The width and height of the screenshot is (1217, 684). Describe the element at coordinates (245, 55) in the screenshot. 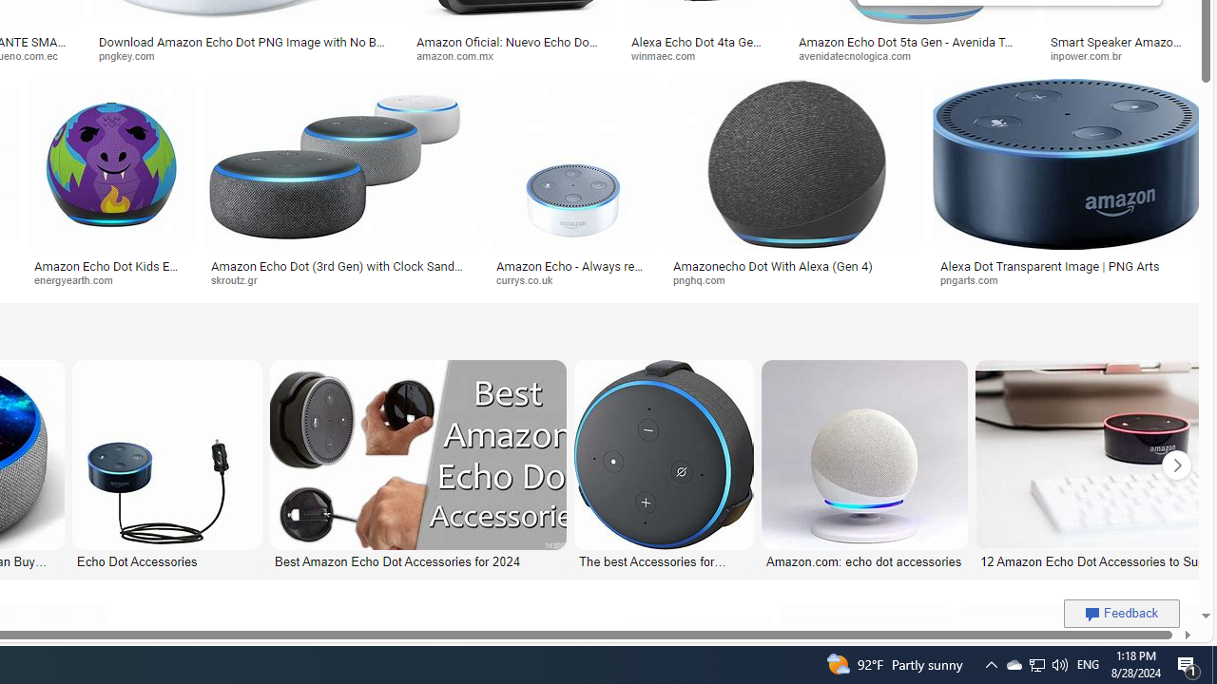

I see `pngkey.com` at that location.